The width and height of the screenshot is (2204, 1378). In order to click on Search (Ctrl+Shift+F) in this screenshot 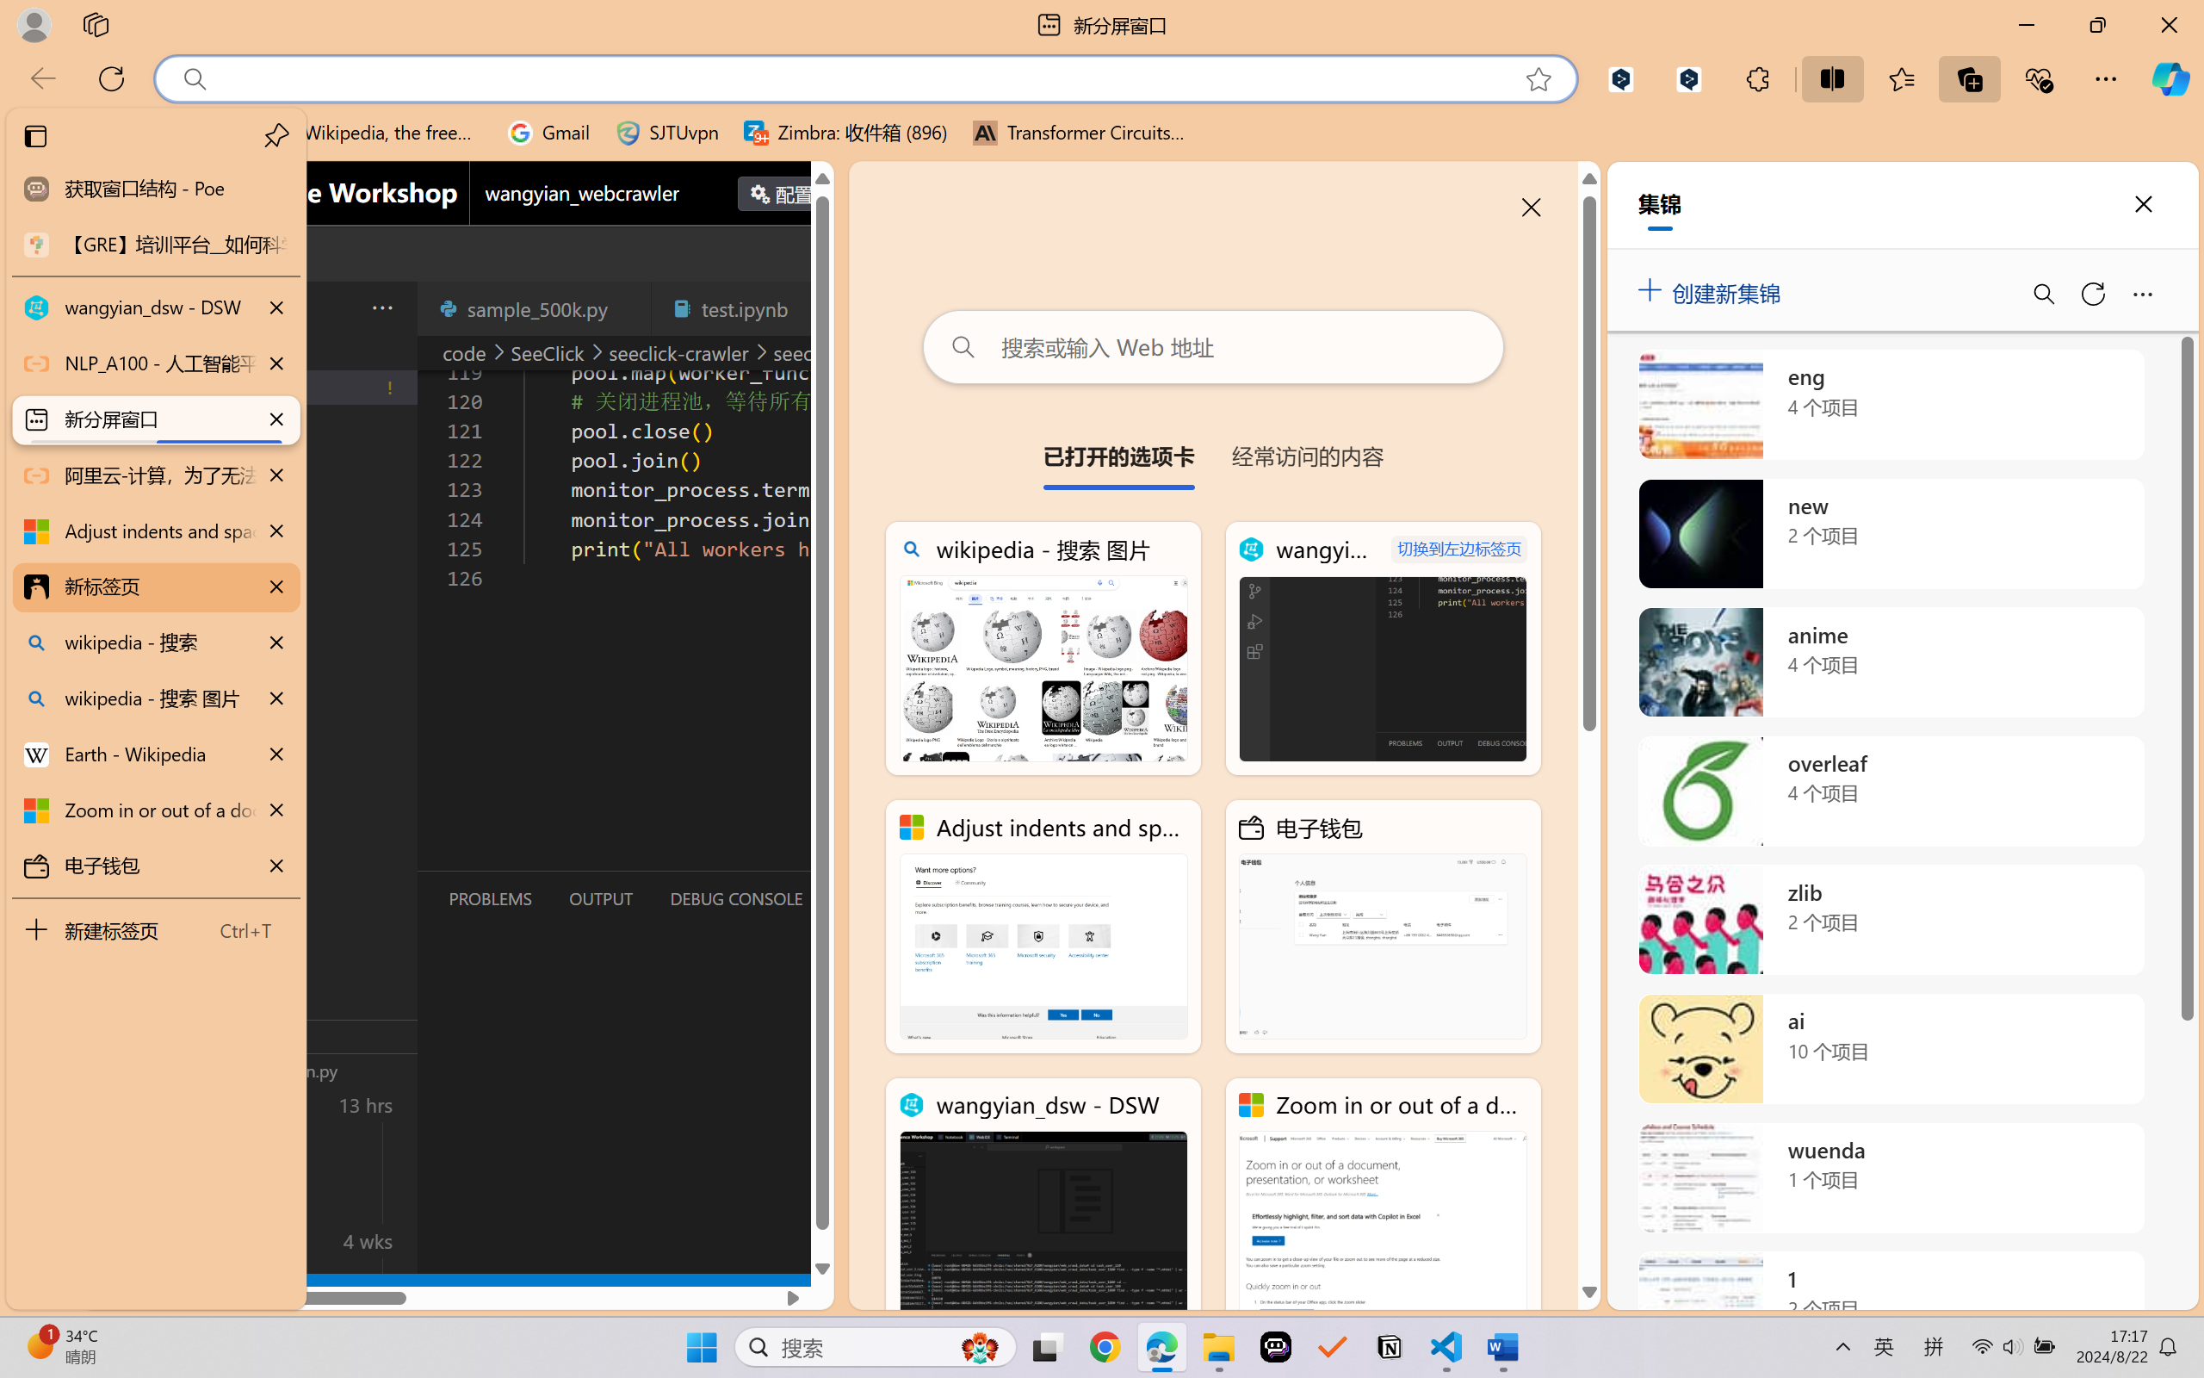, I will do `click(117, 447)`.